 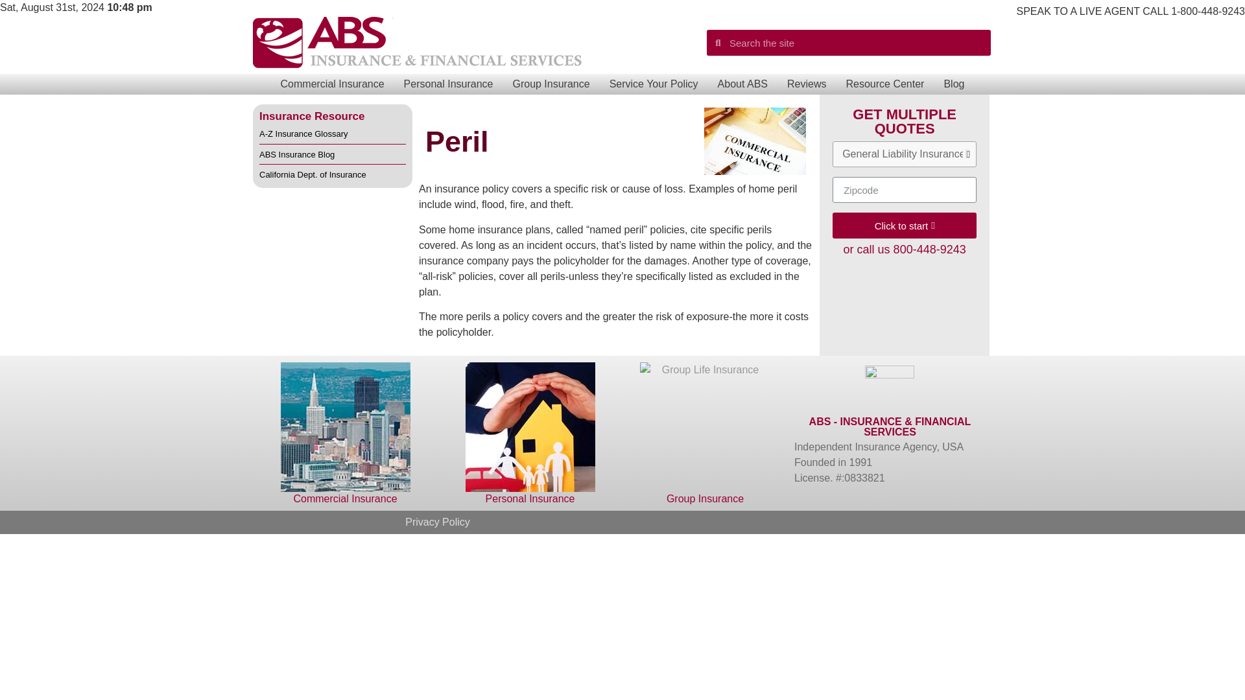 What do you see at coordinates (449, 84) in the screenshot?
I see `Personal Insurance` at bounding box center [449, 84].